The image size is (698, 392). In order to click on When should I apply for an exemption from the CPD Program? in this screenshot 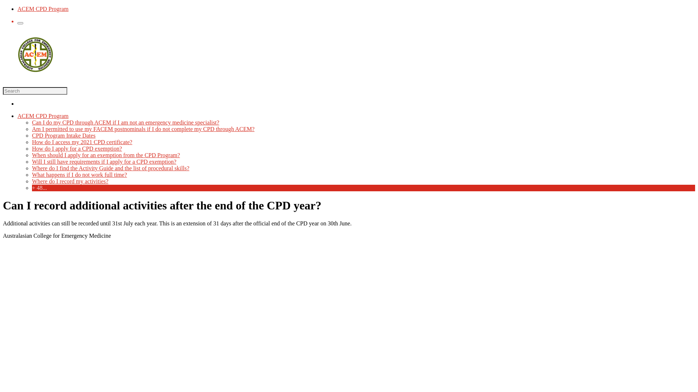, I will do `click(106, 155)`.